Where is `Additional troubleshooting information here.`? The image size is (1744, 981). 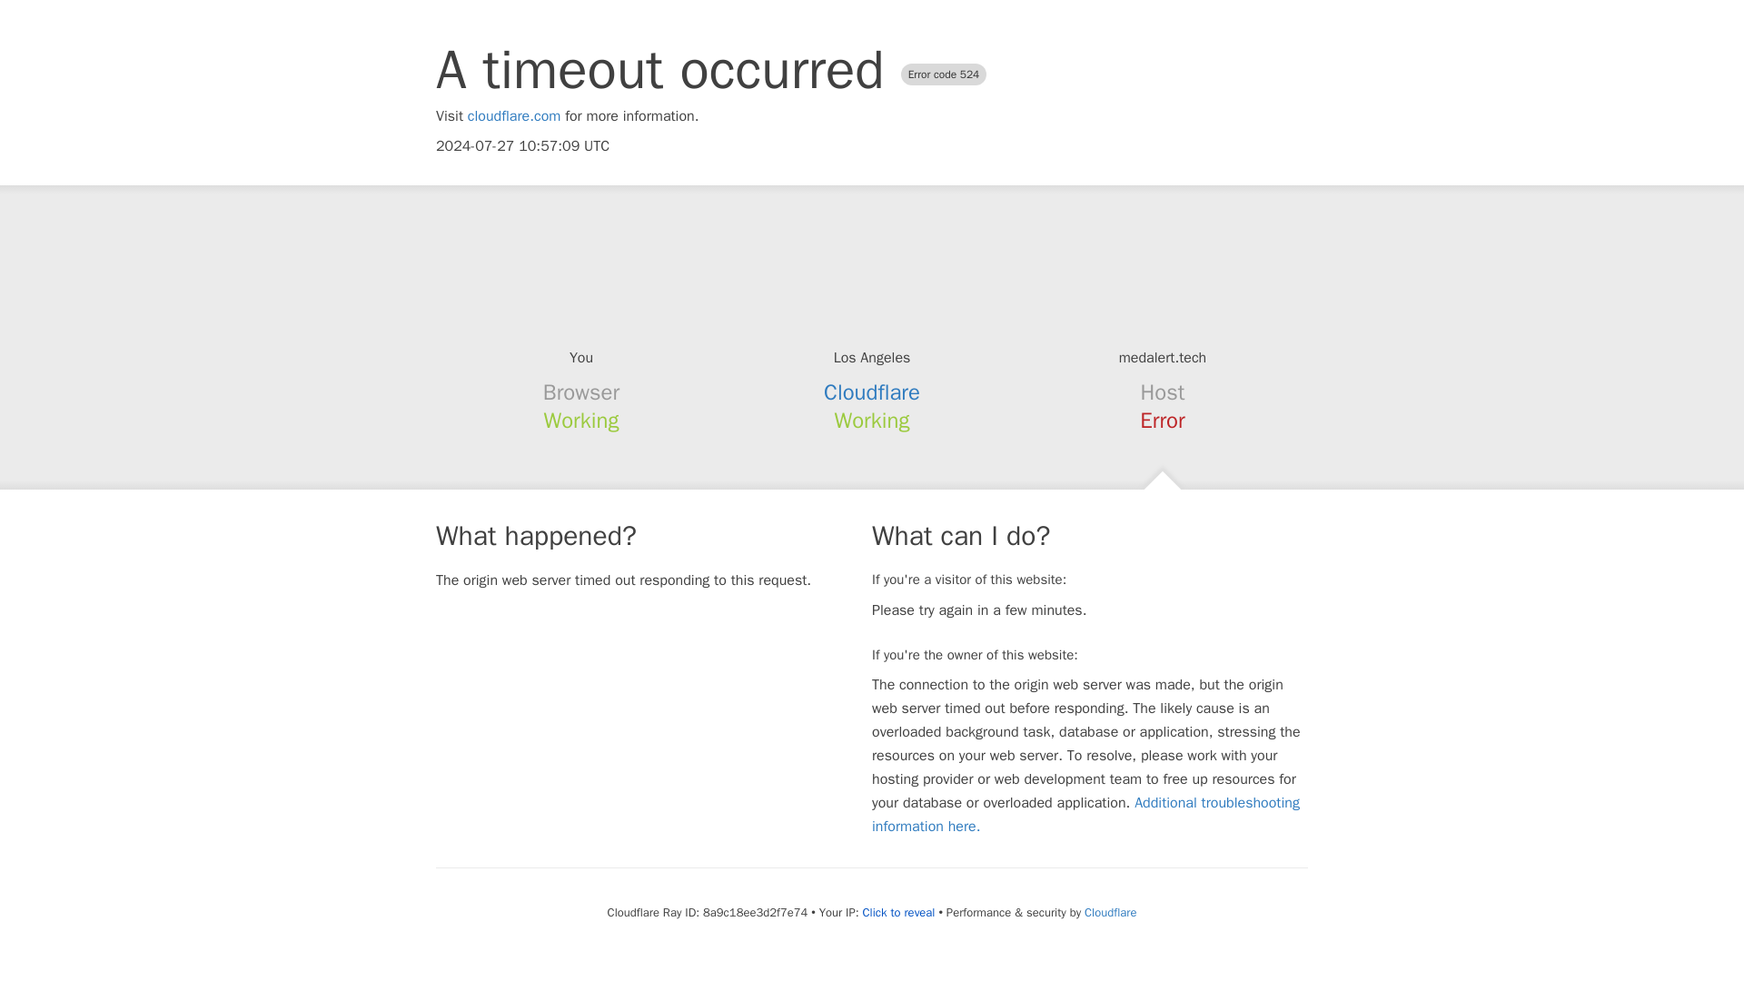 Additional troubleshooting information here. is located at coordinates (1085, 814).